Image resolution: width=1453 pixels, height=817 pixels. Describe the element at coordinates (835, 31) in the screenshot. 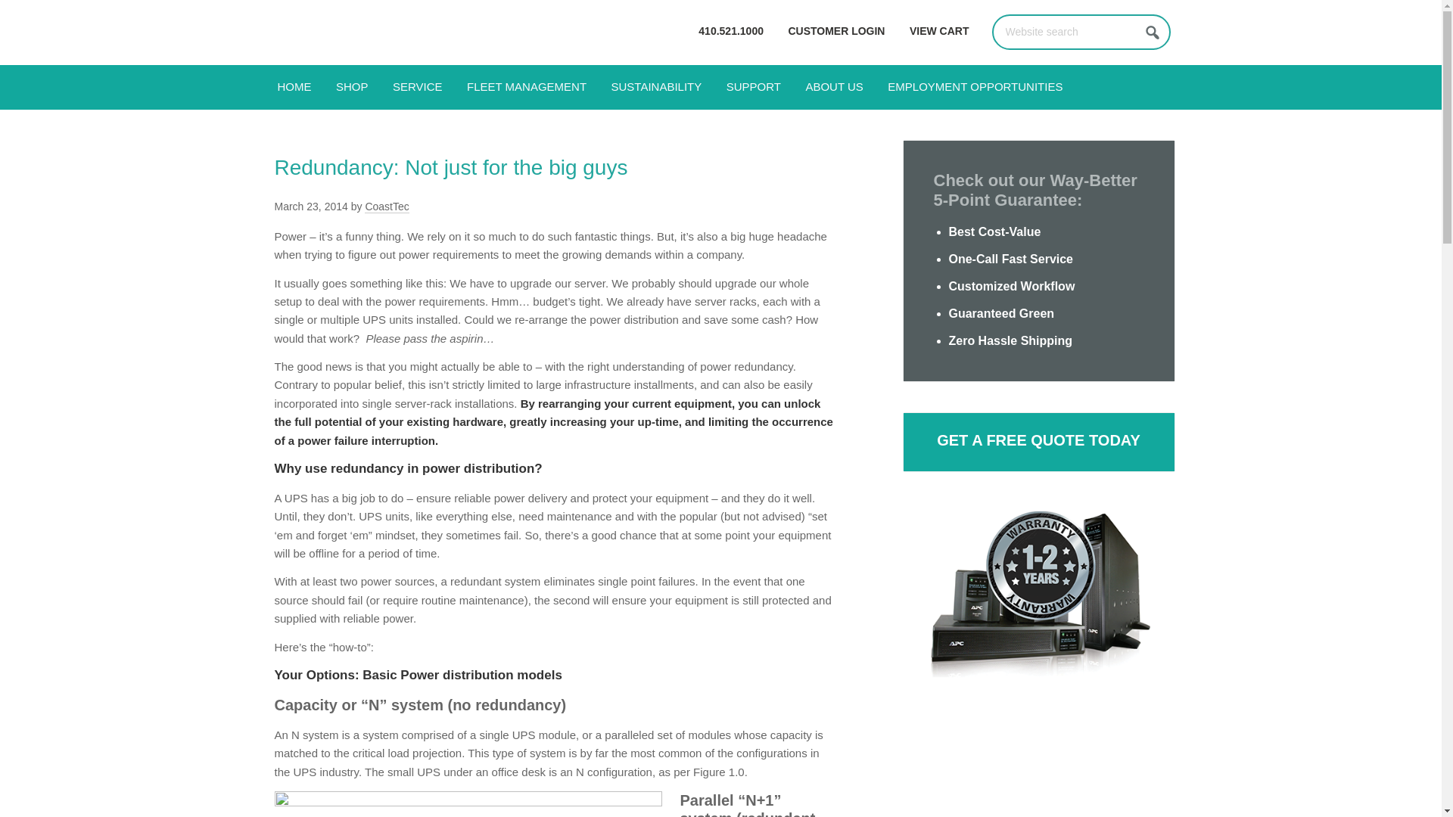

I see `CUSTOMER LOGIN` at that location.